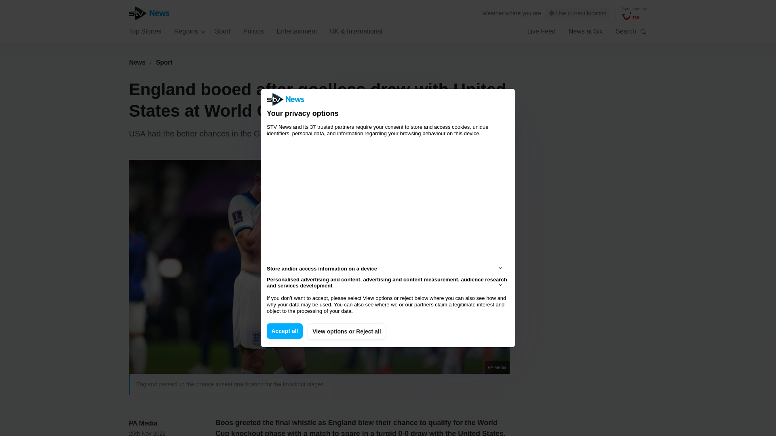 This screenshot has width=776, height=436. Describe the element at coordinates (297, 31) in the screenshot. I see `Entertainment` at that location.